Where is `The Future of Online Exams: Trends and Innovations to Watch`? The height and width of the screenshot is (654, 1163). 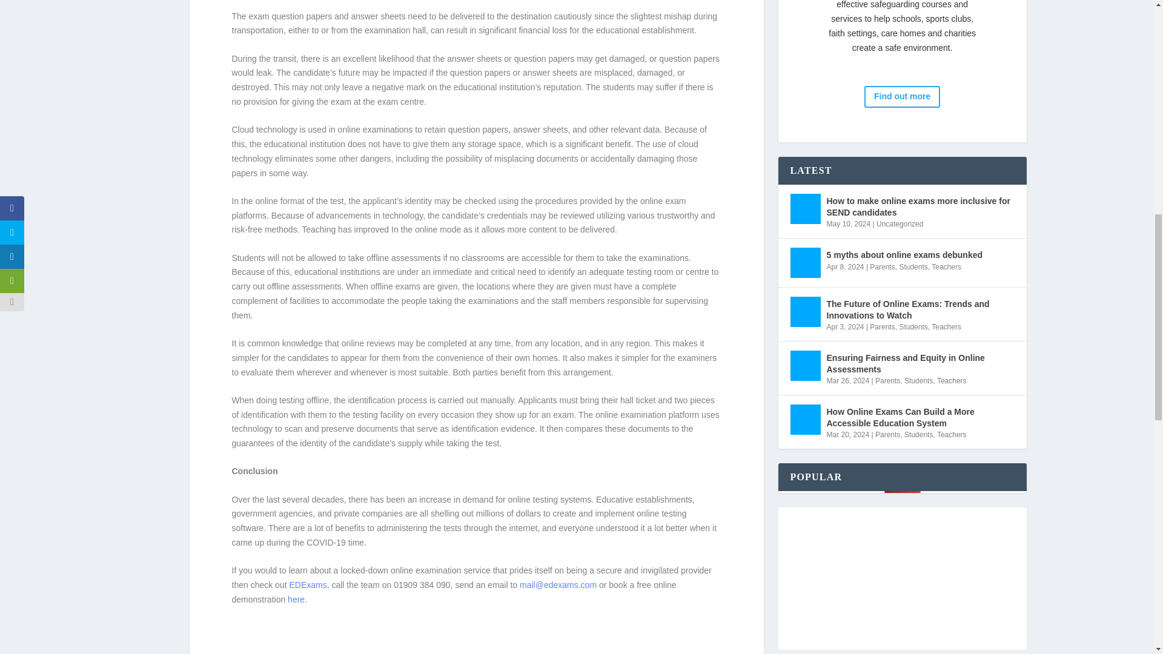 The Future of Online Exams: Trends and Innovations to Watch is located at coordinates (804, 312).